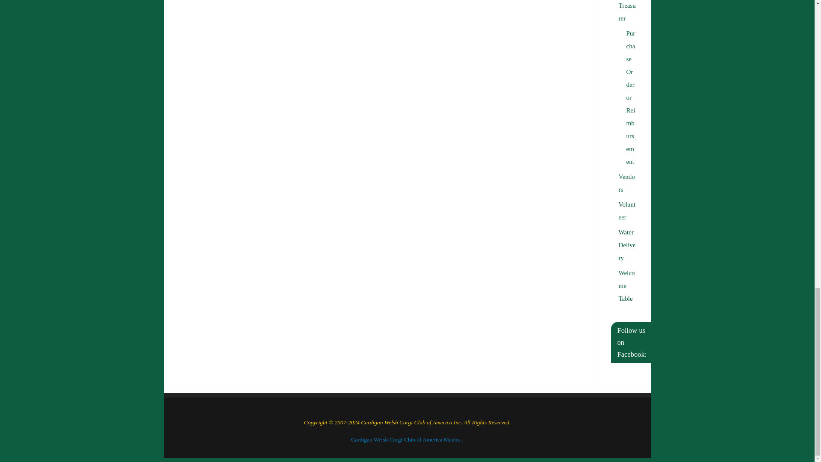 The width and height of the screenshot is (821, 462). What do you see at coordinates (452, 439) in the screenshot?
I see `Mantra` at bounding box center [452, 439].